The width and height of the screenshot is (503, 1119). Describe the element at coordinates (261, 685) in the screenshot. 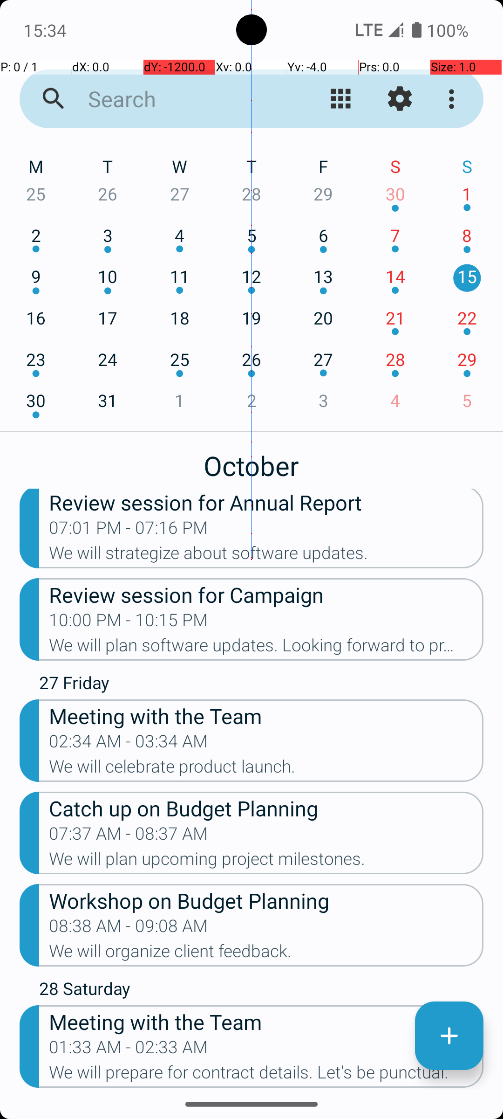

I see `27 Friday` at that location.